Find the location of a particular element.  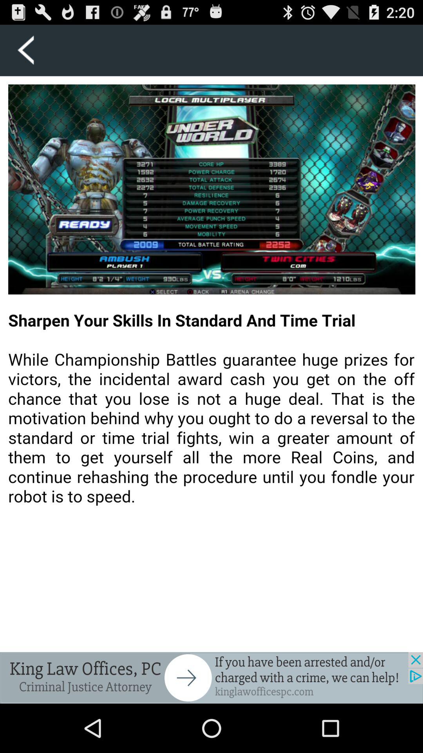

go to back is located at coordinates (211, 678).